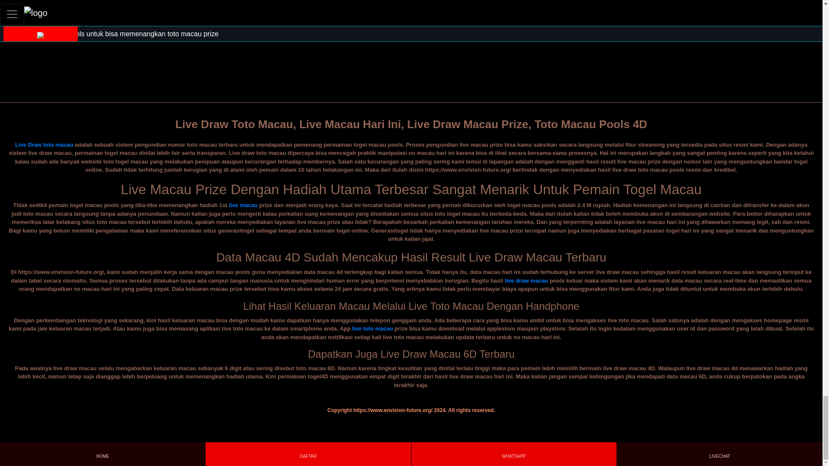  What do you see at coordinates (526, 280) in the screenshot?
I see `live draw macau` at bounding box center [526, 280].